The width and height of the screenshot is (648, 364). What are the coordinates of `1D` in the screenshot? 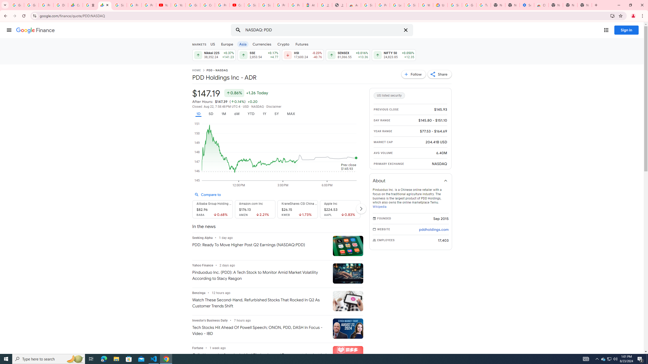 It's located at (198, 114).